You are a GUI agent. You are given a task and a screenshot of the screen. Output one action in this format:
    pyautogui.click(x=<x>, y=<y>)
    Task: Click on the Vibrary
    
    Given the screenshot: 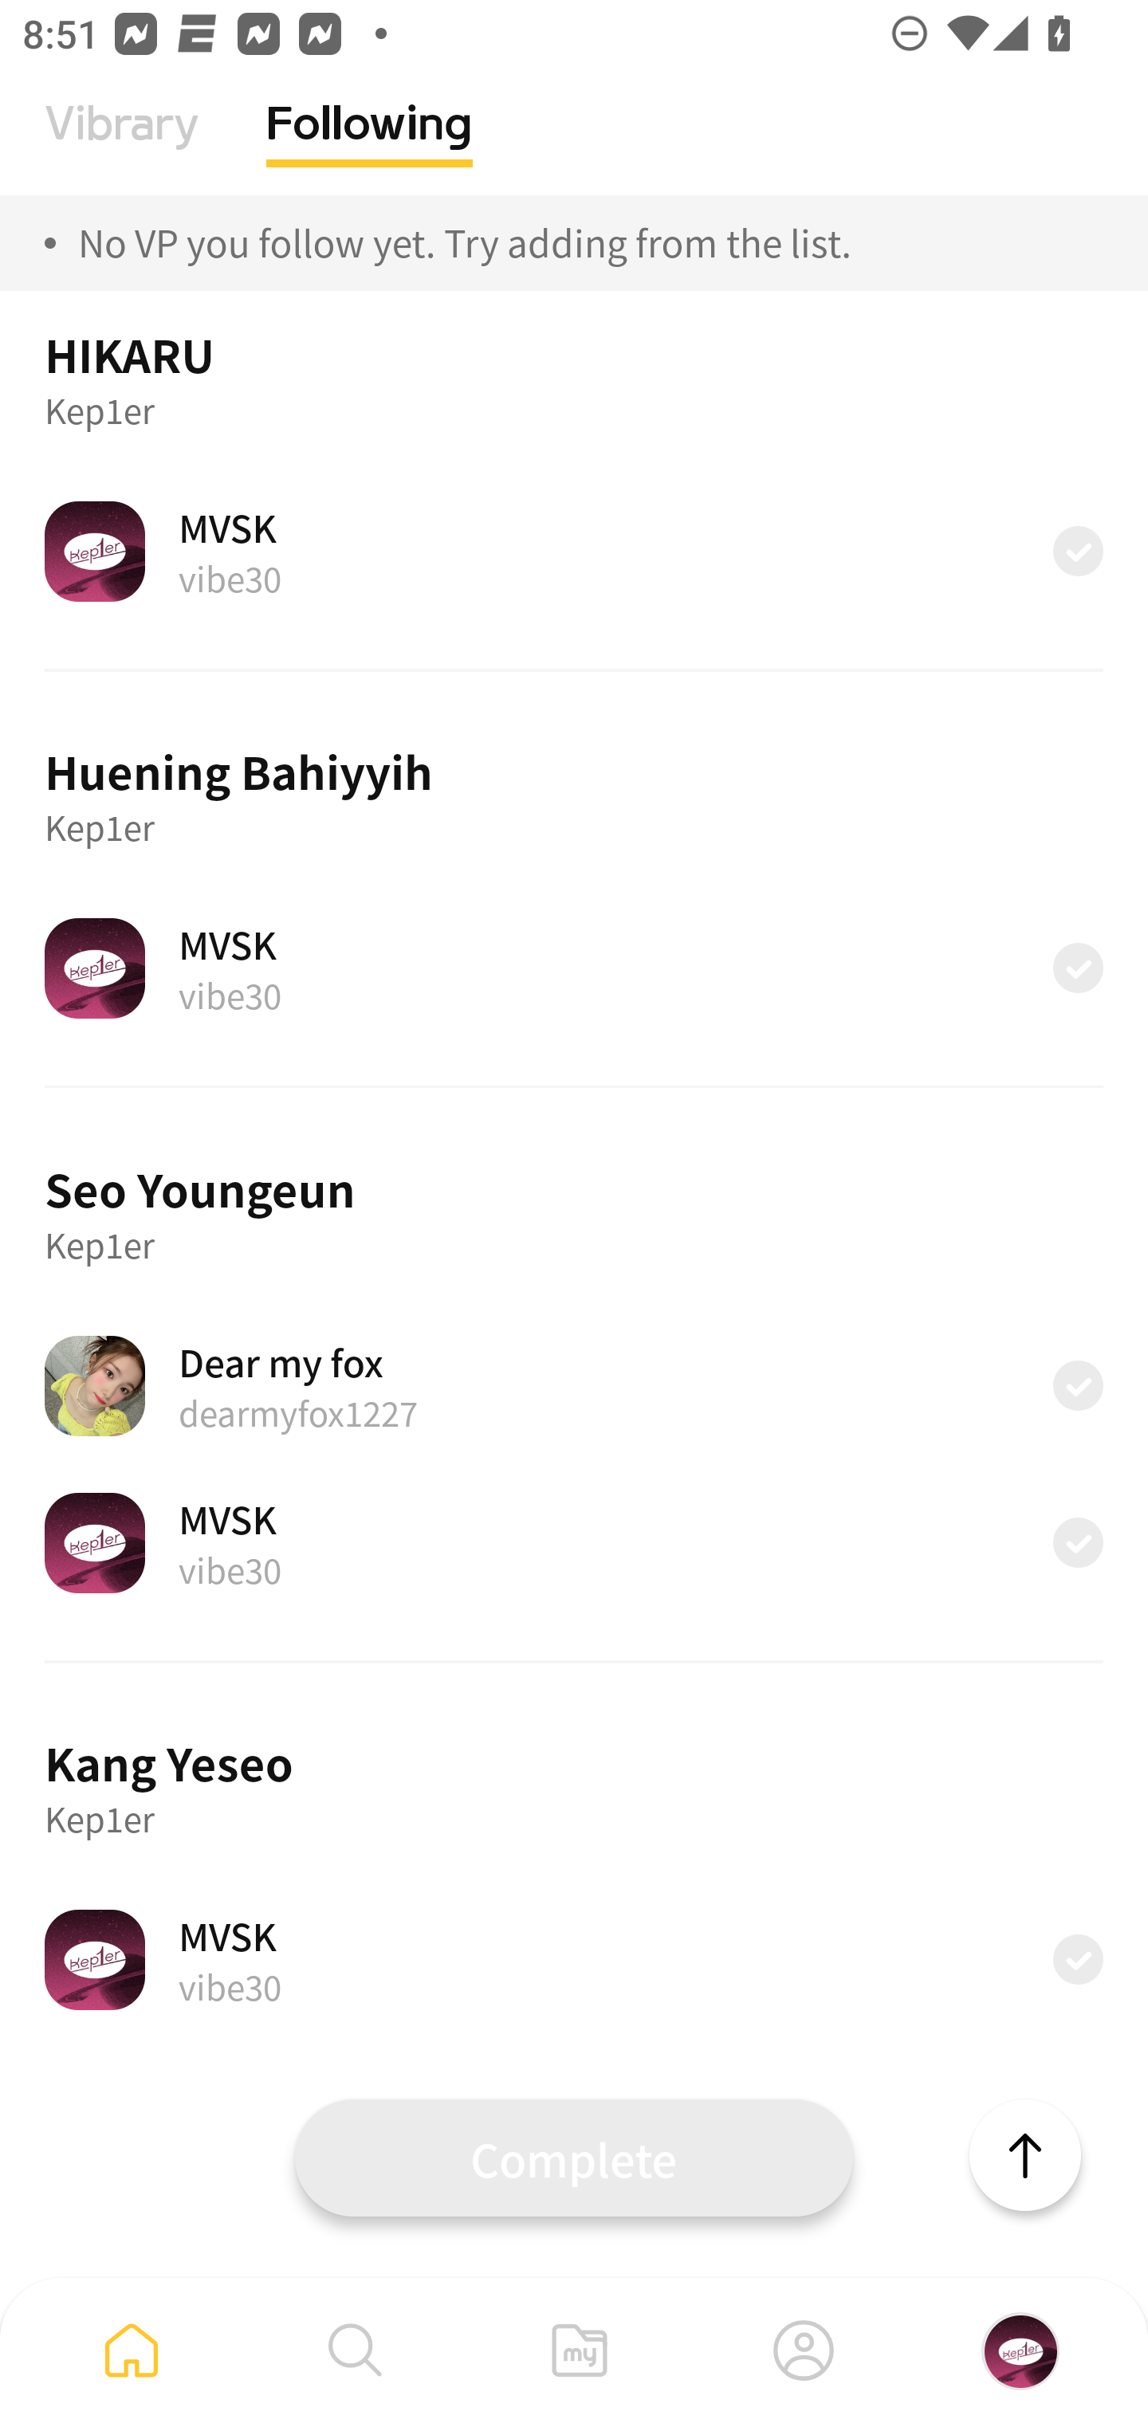 What is the action you would take?
    pyautogui.click(x=122, y=147)
    